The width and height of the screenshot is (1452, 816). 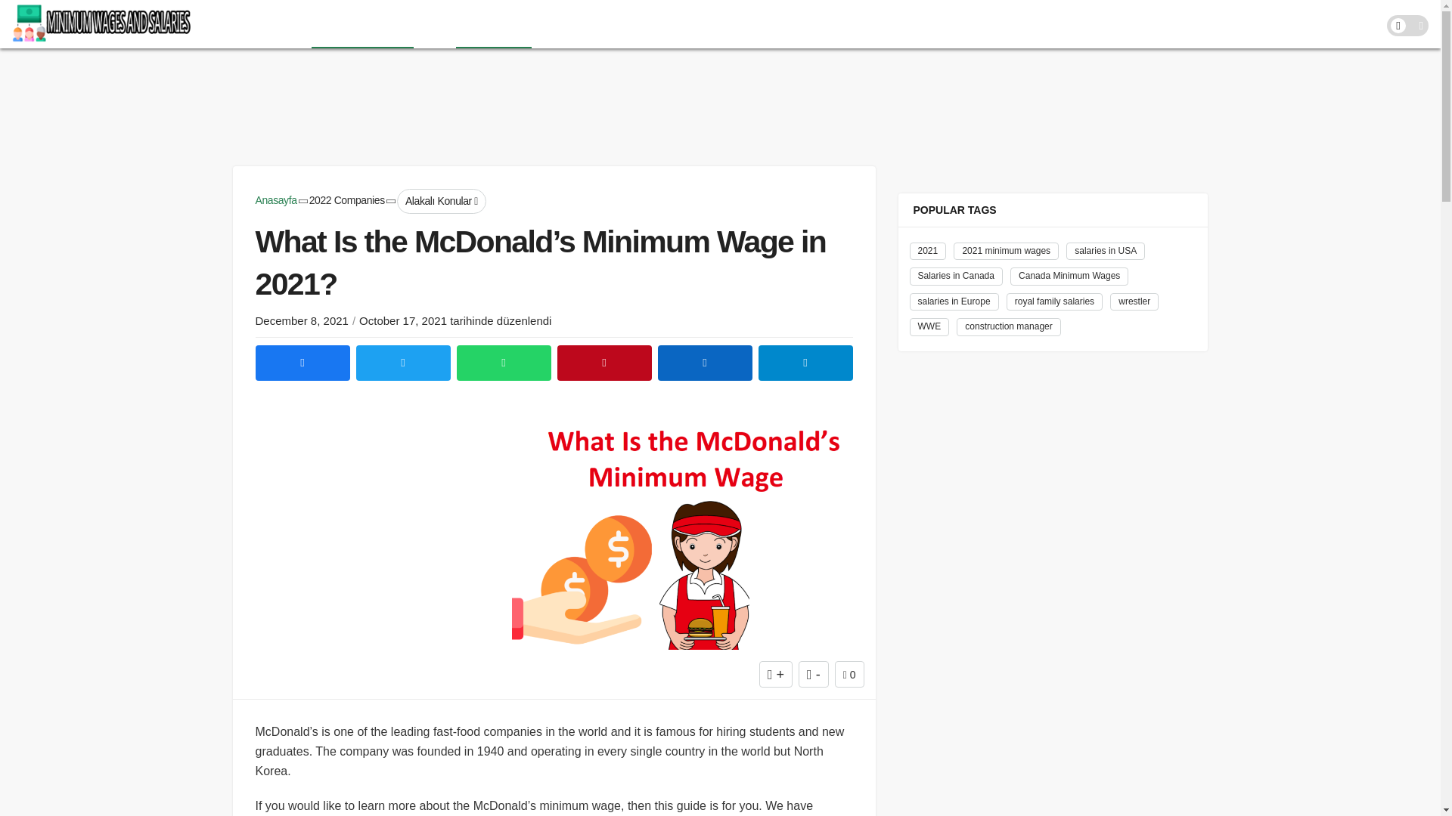 I want to click on Companies, so click(x=493, y=24).